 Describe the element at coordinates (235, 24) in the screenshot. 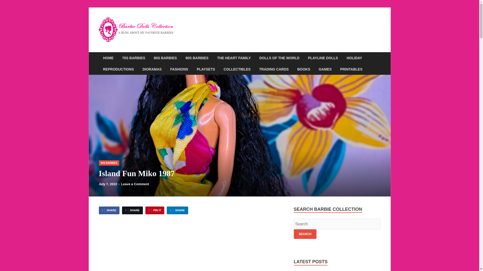

I see `My Barbie Dolls Collection` at that location.